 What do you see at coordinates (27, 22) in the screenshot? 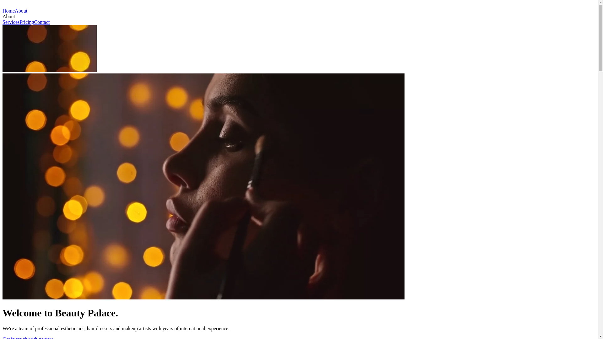
I see `Pricing` at bounding box center [27, 22].